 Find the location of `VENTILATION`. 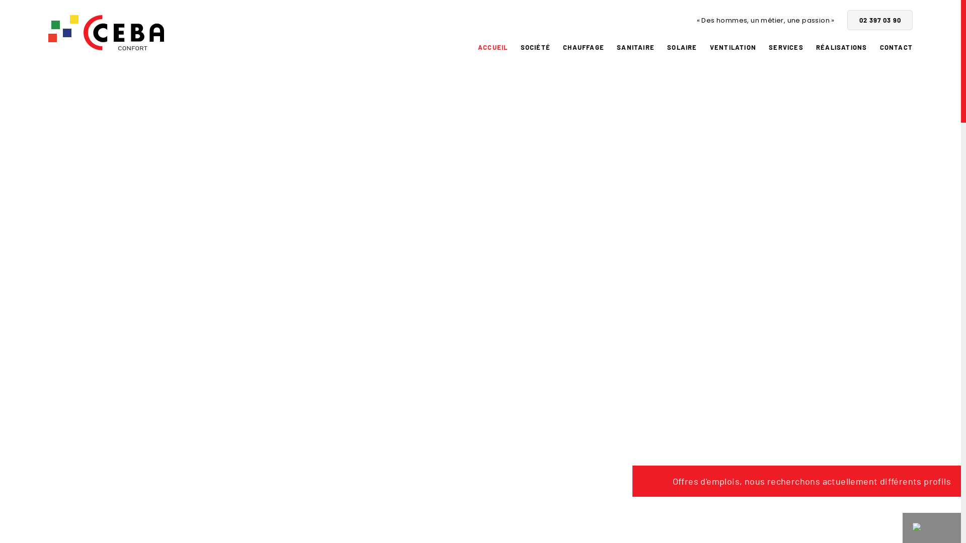

VENTILATION is located at coordinates (733, 48).